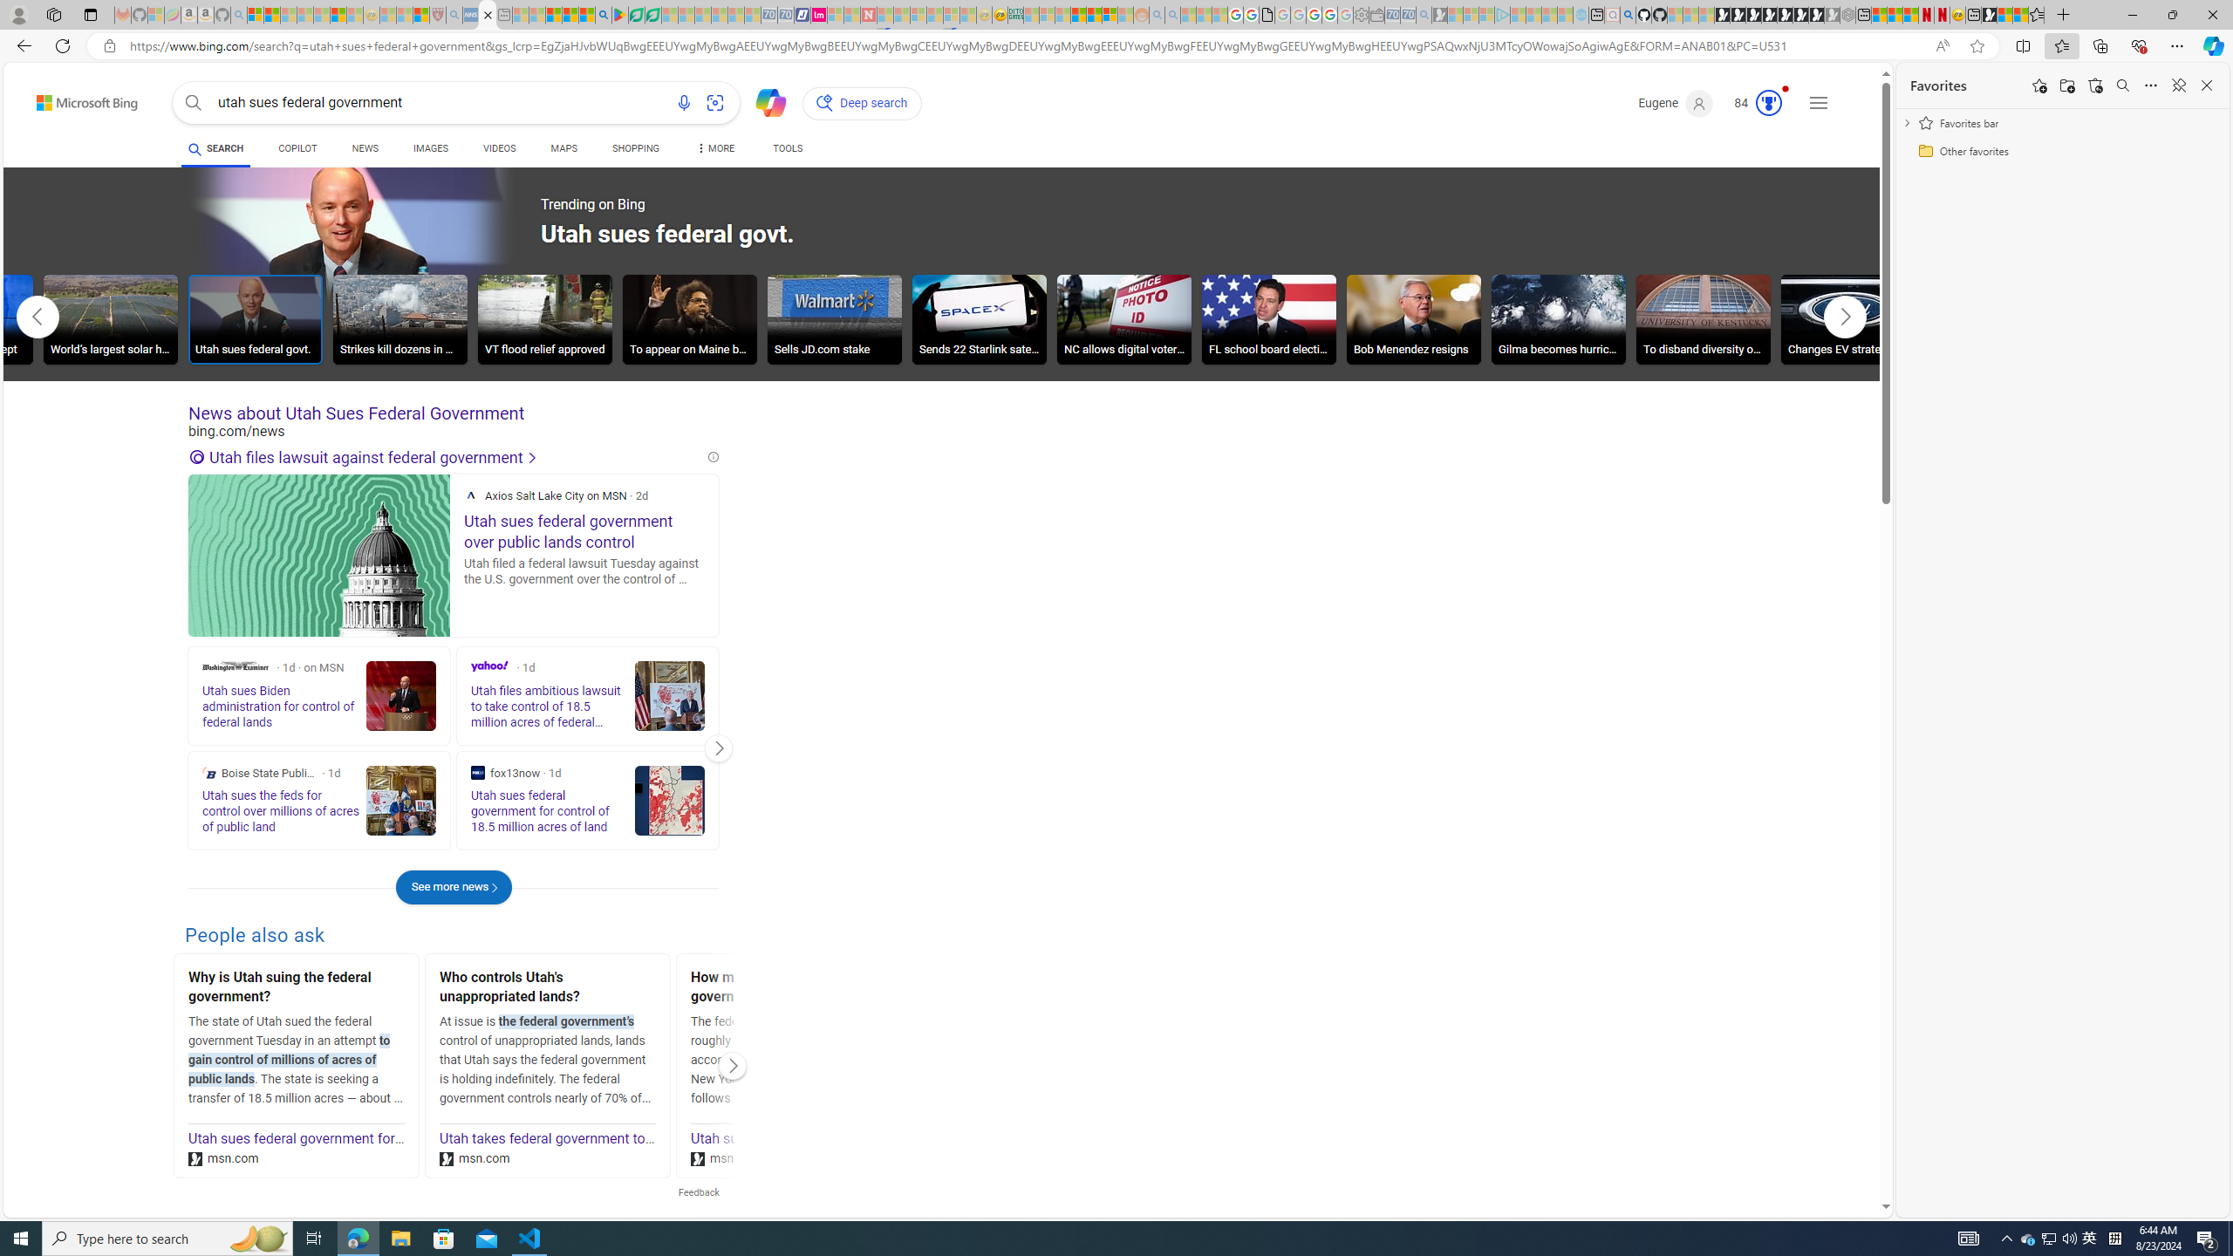  Describe the element at coordinates (297, 148) in the screenshot. I see `COPILOT` at that location.